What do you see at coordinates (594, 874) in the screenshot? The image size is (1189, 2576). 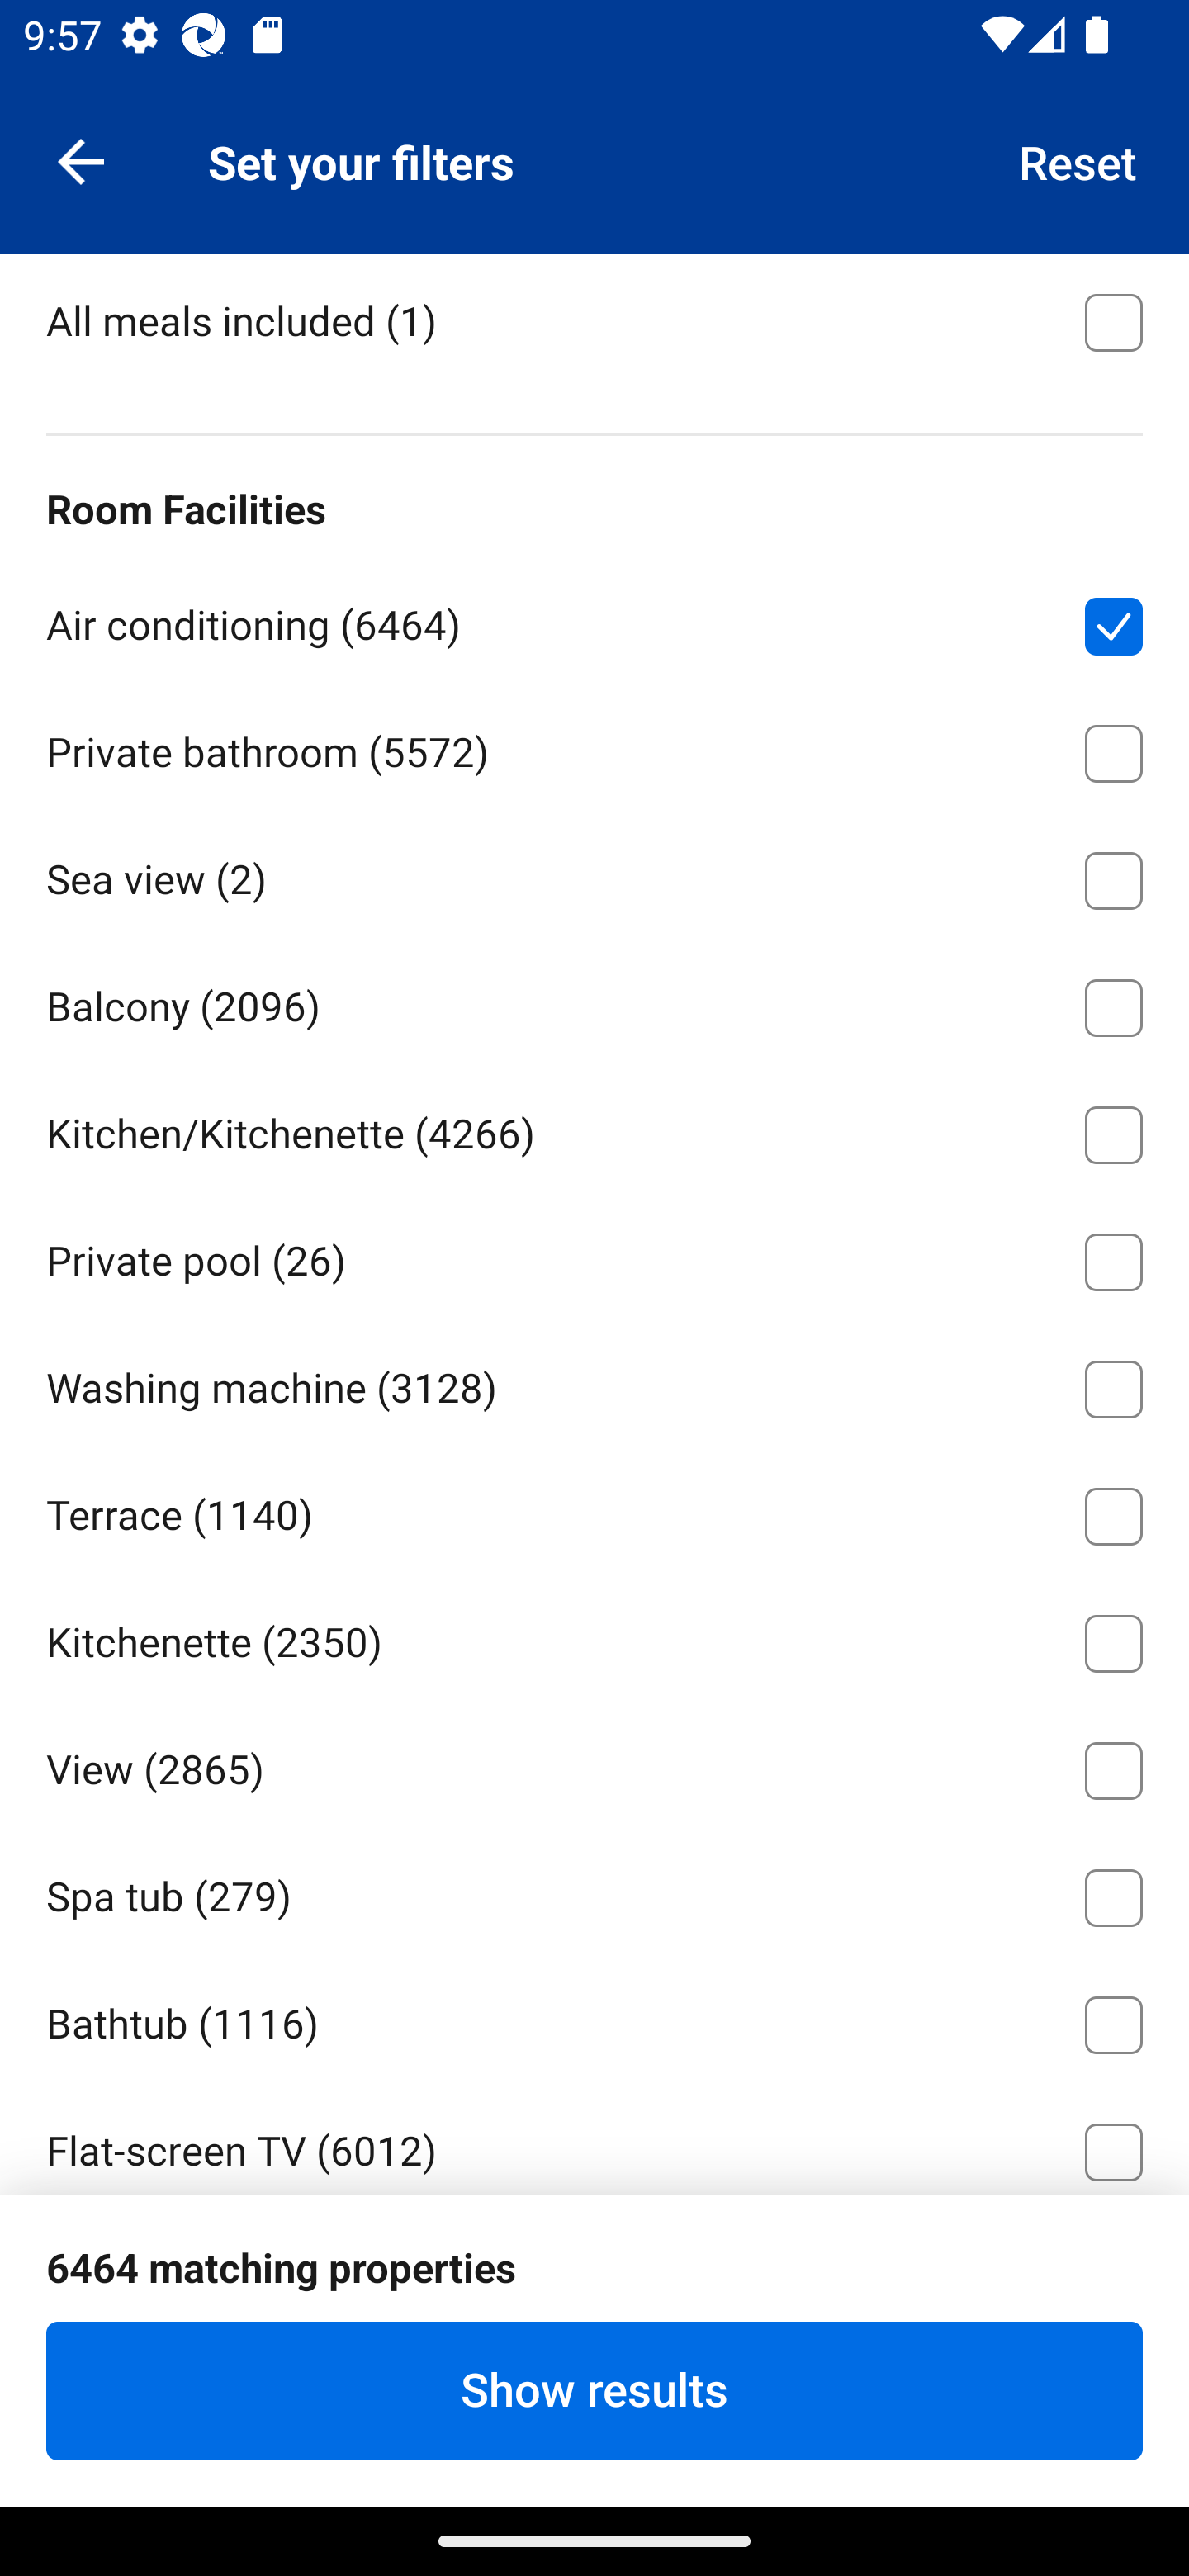 I see `Sea view ⁦(2)` at bounding box center [594, 874].